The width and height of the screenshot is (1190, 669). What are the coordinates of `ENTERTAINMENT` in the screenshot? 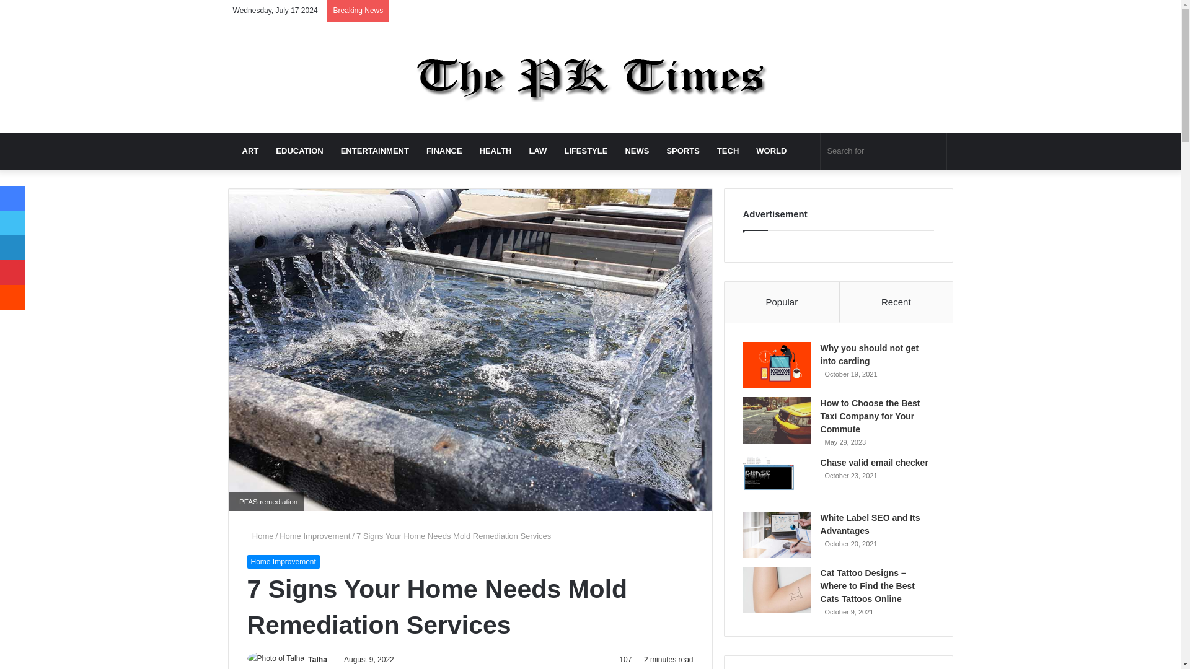 It's located at (374, 151).